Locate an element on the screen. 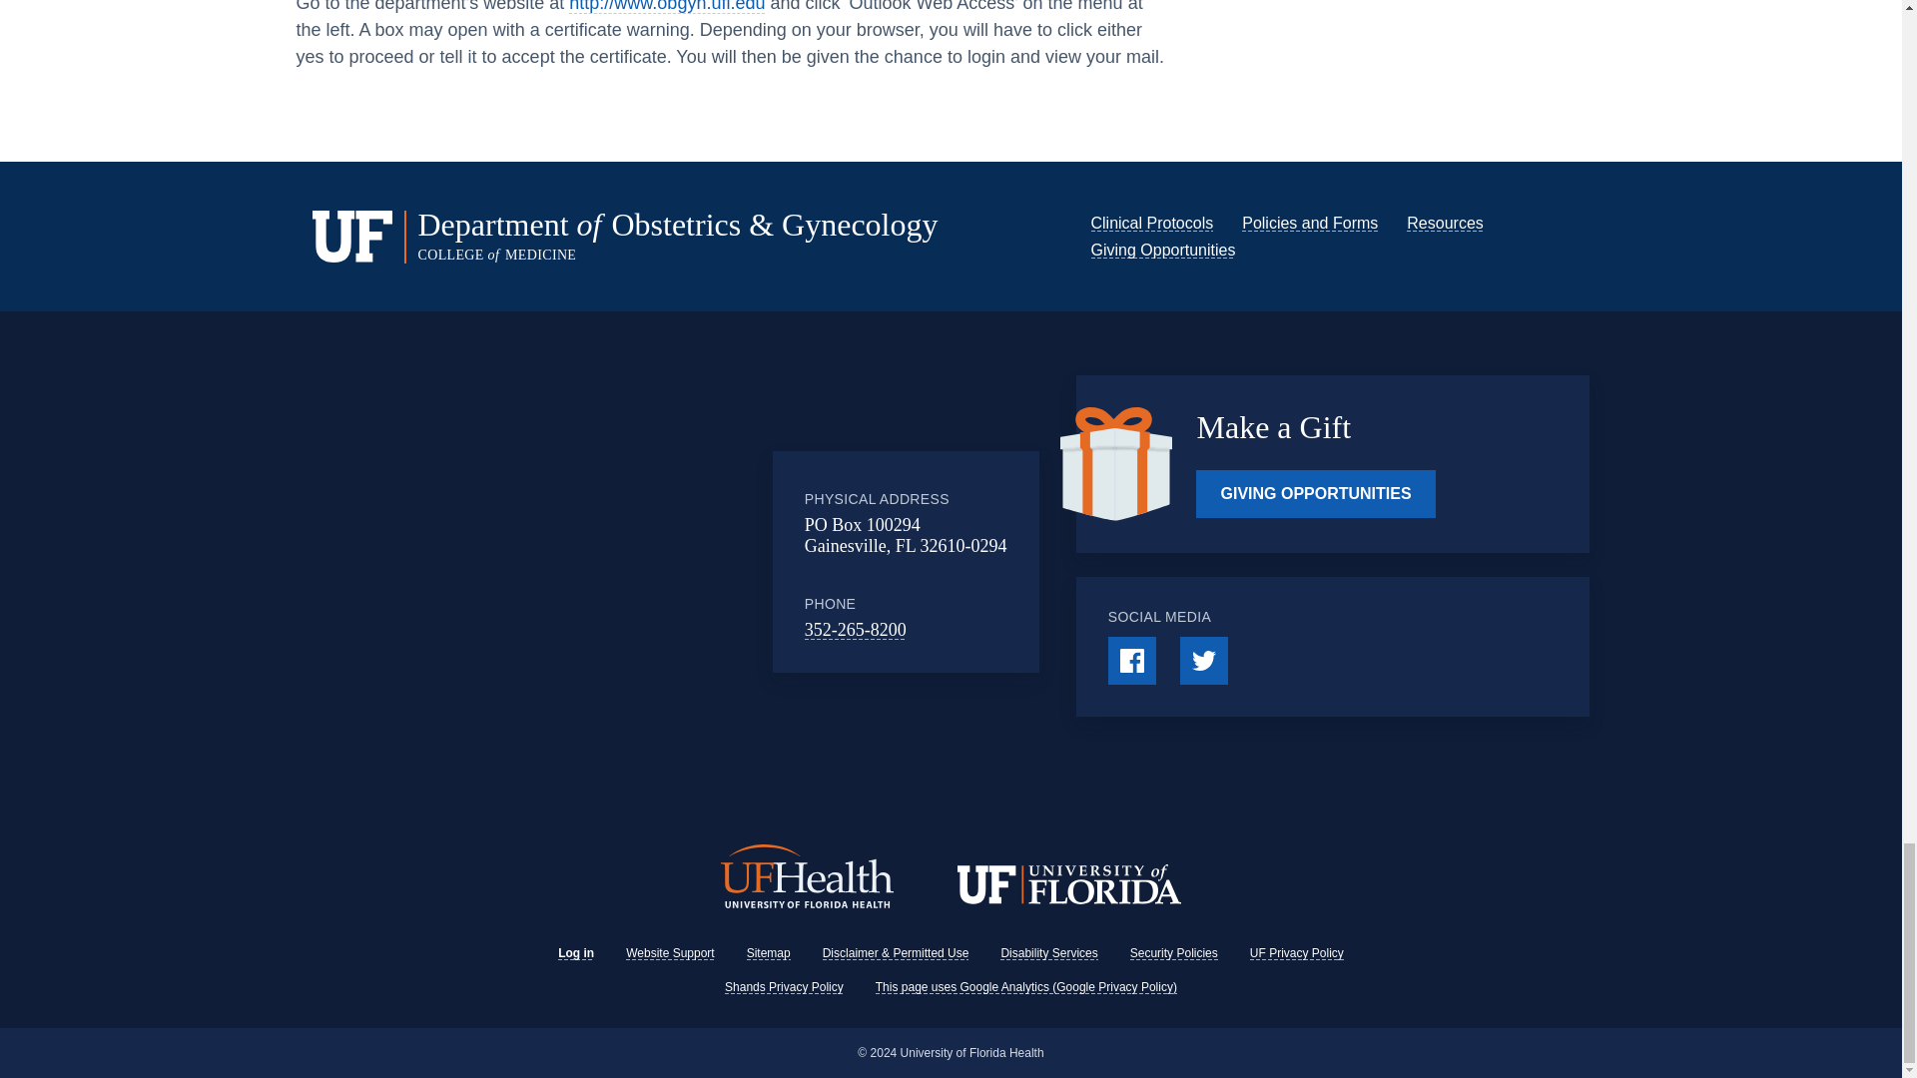 The height and width of the screenshot is (1078, 1917). Policies and Forms is located at coordinates (1310, 223).